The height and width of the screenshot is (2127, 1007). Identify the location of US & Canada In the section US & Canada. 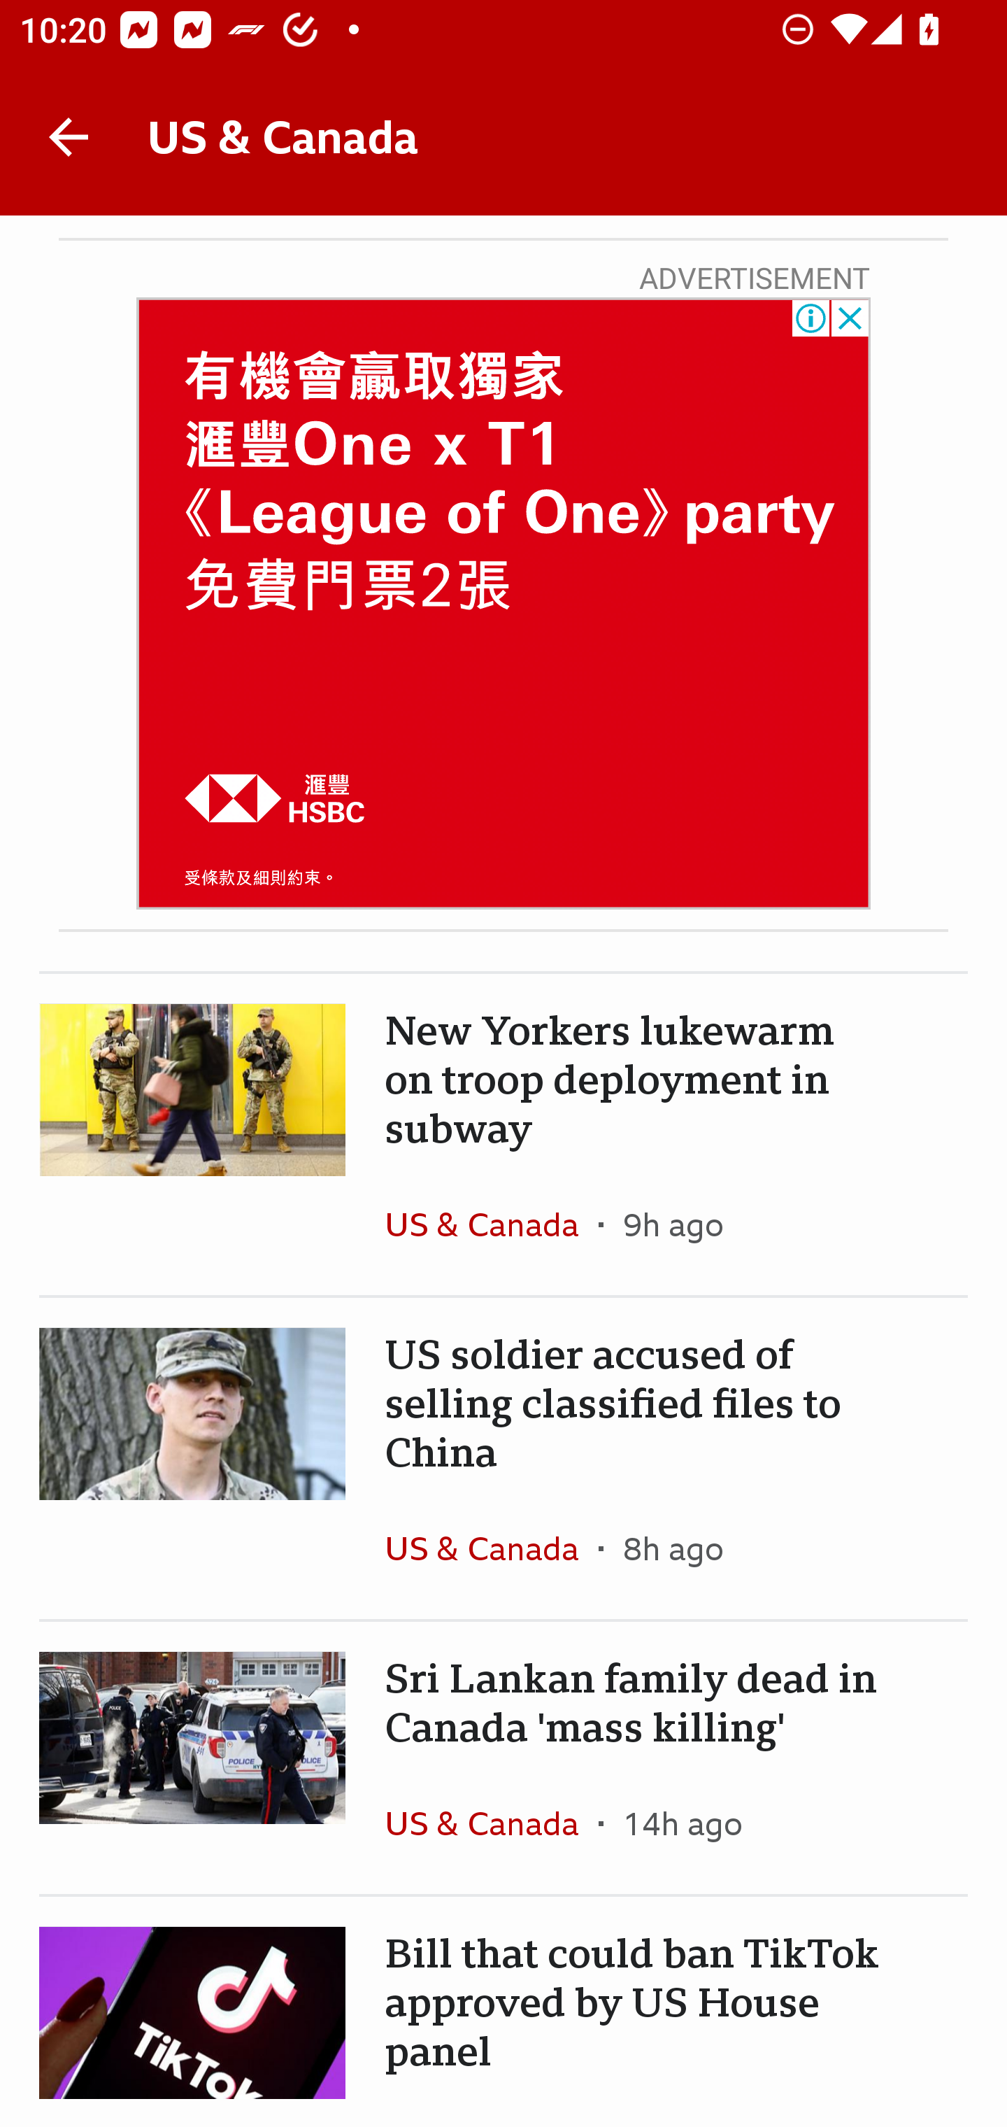
(491, 1548).